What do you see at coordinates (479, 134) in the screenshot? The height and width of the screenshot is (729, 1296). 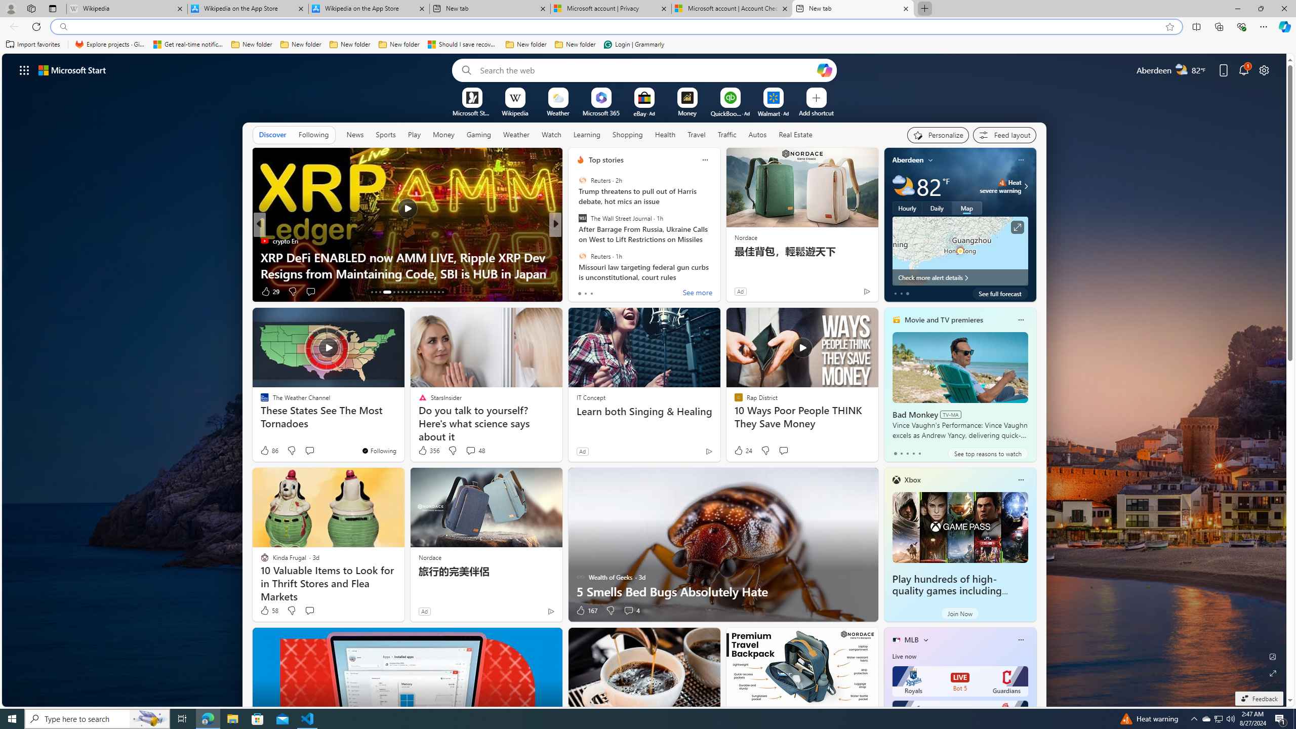 I see `Gaming` at bounding box center [479, 134].